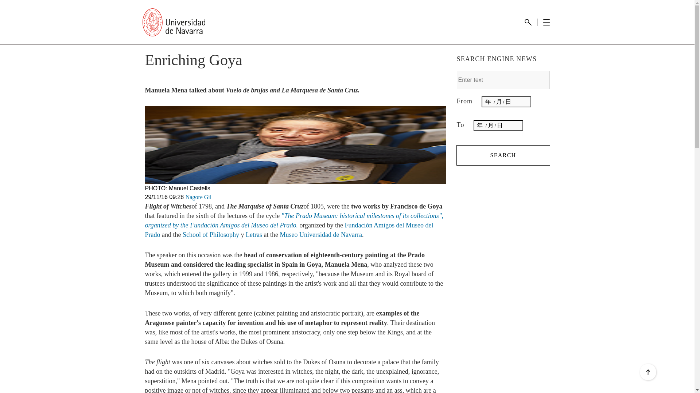  I want to click on Search, so click(528, 22).